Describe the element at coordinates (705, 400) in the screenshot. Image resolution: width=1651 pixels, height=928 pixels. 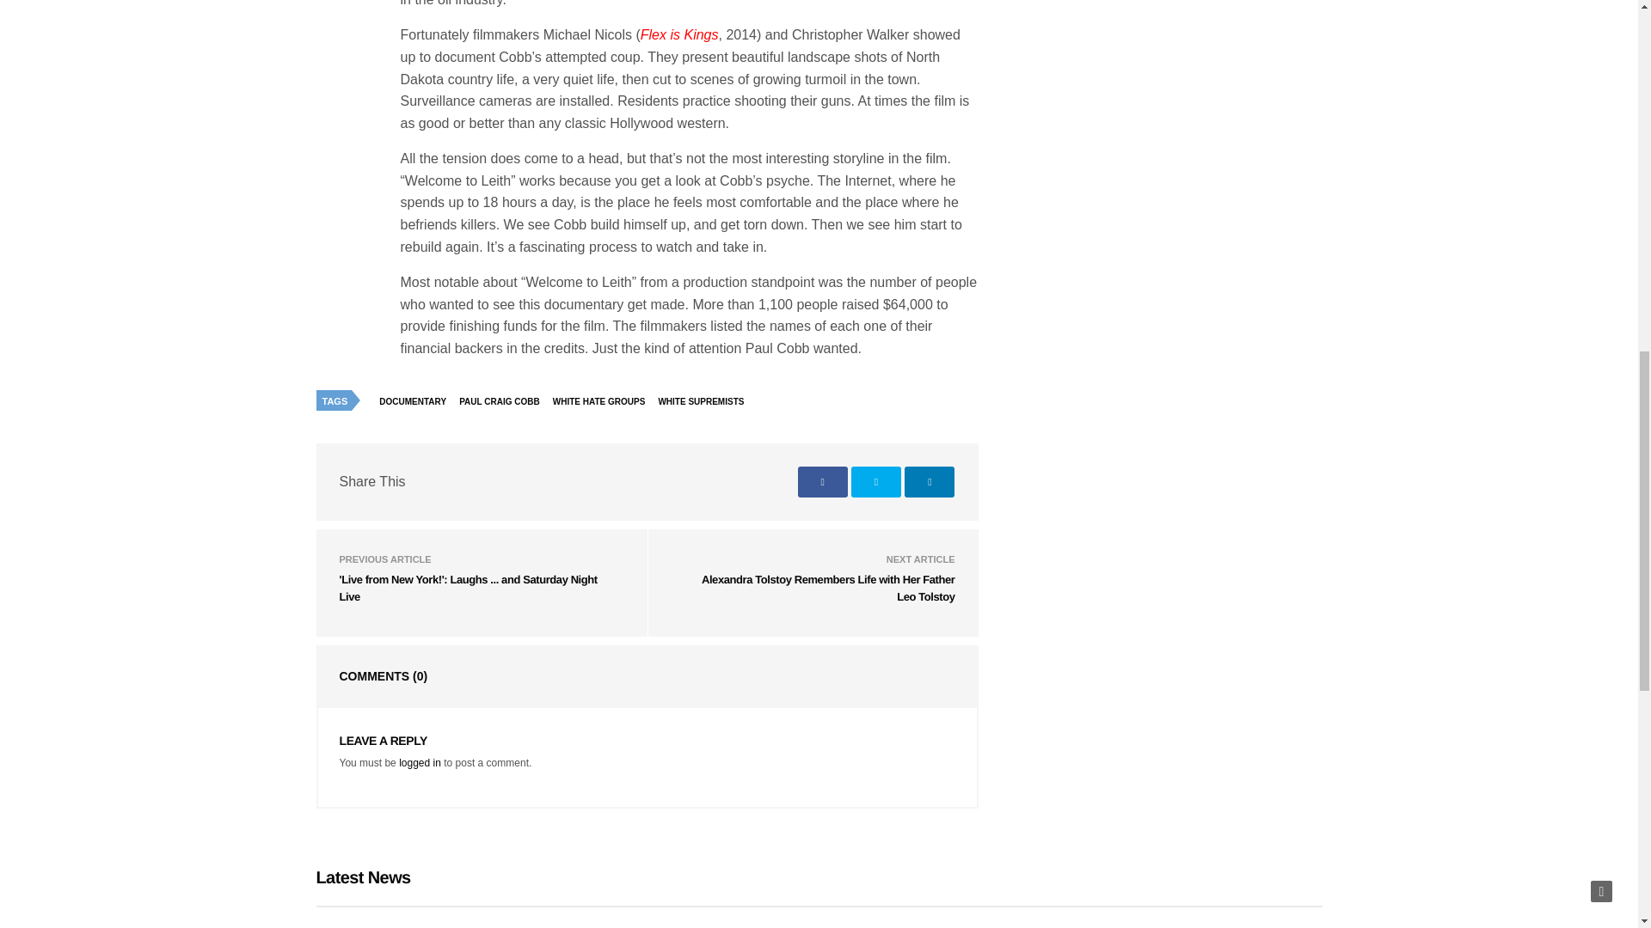
I see `WHITE SUPREMISTS` at that location.